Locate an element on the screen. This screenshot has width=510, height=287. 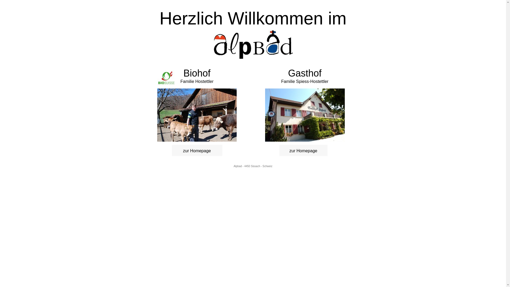
zur Homepage is located at coordinates (197, 151).